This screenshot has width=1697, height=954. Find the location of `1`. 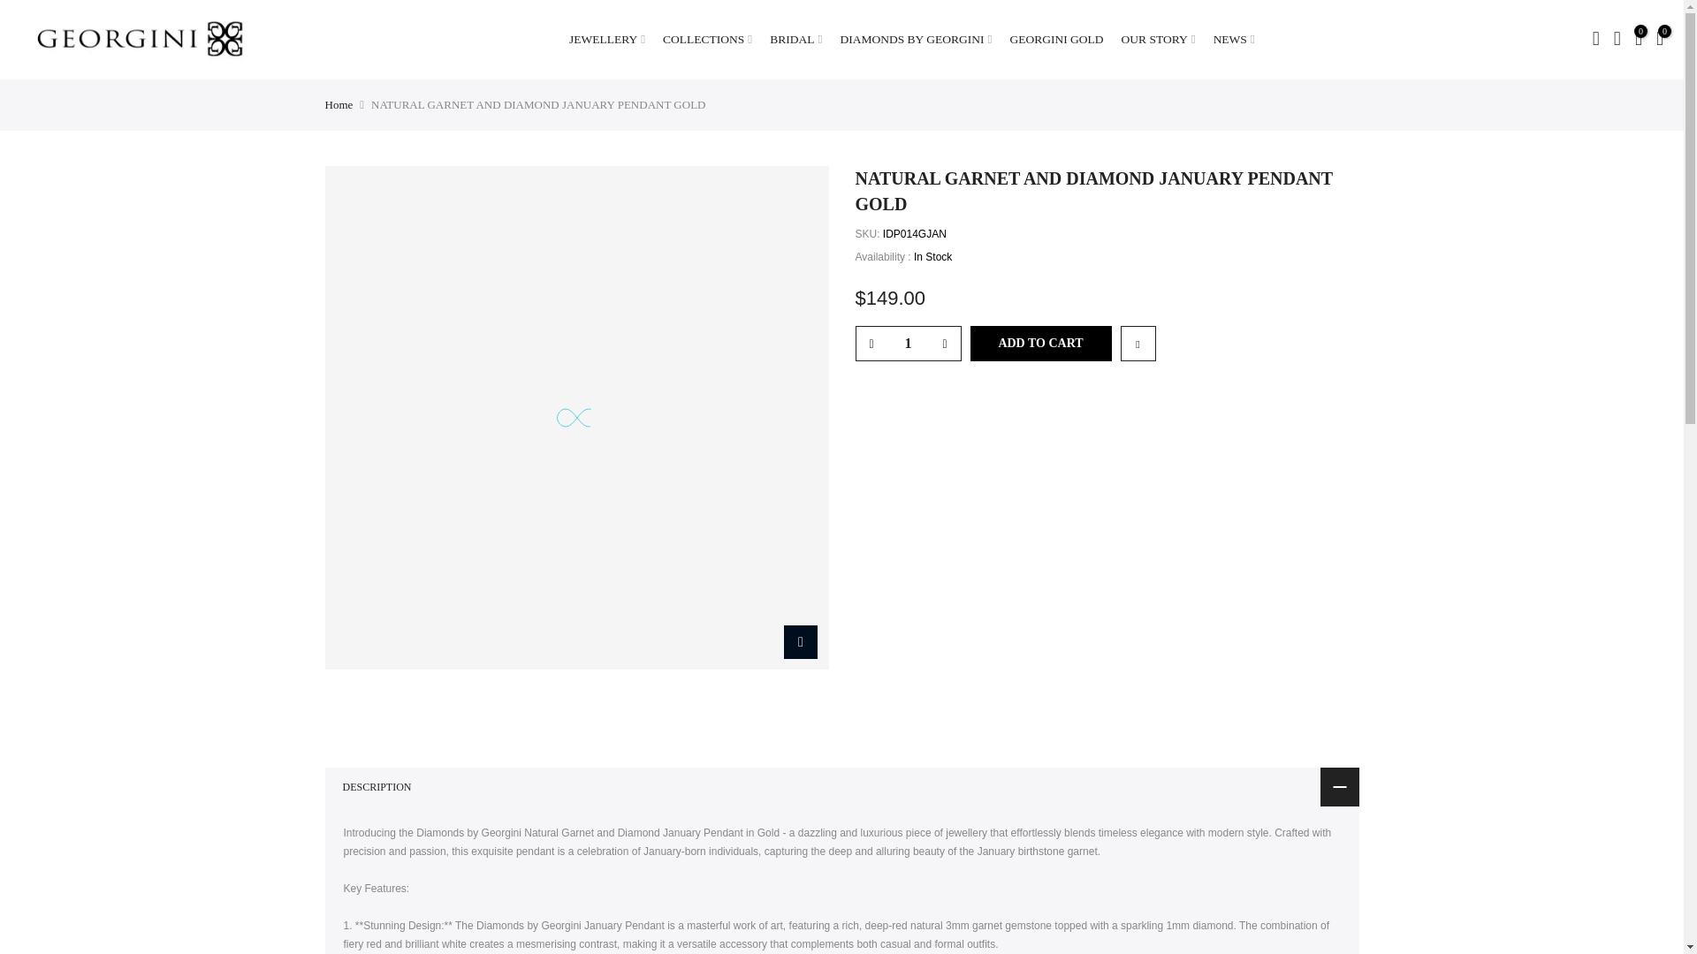

1 is located at coordinates (907, 344).